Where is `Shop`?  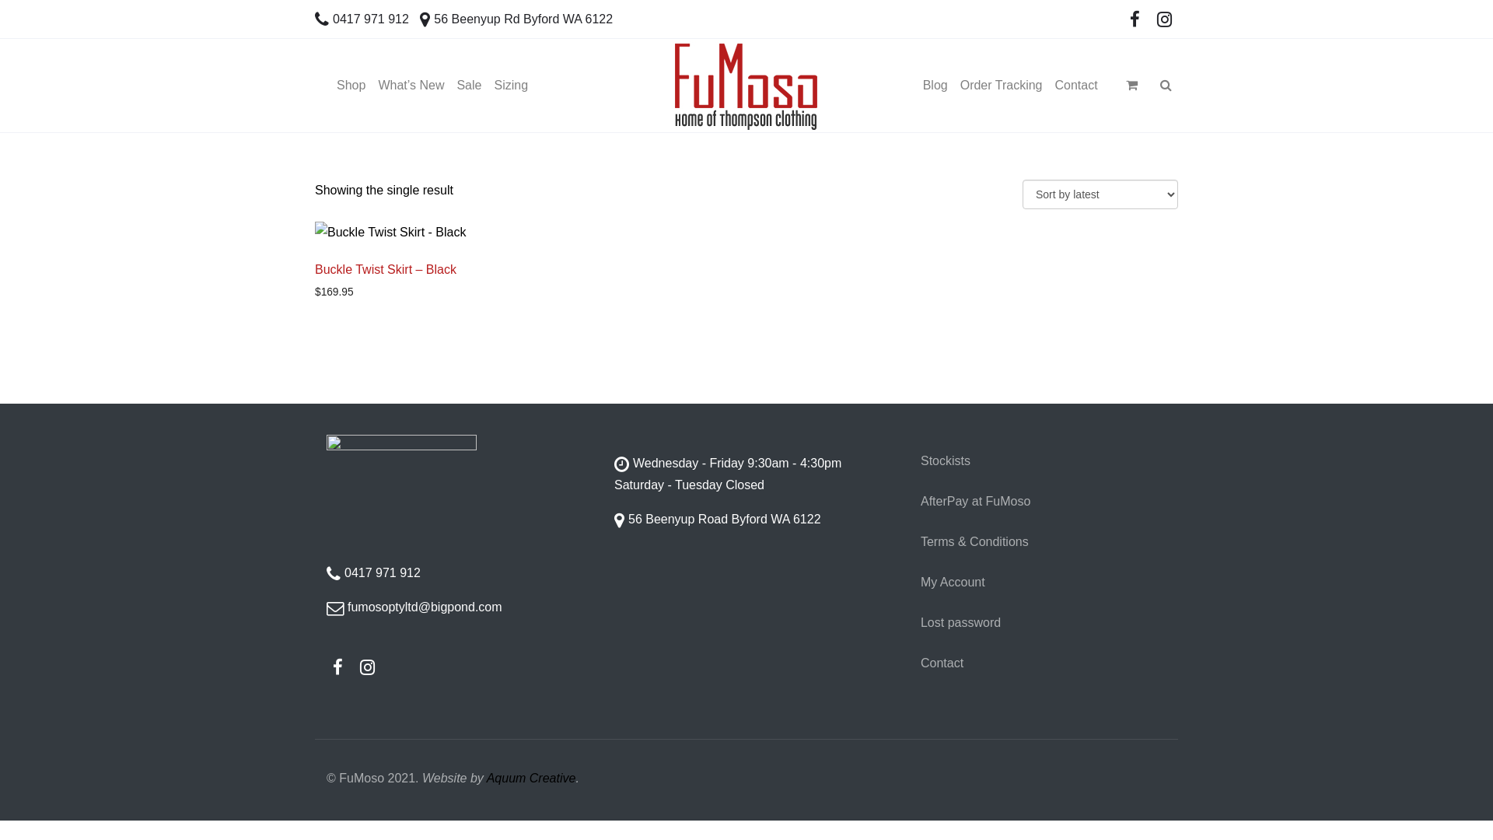 Shop is located at coordinates (351, 86).